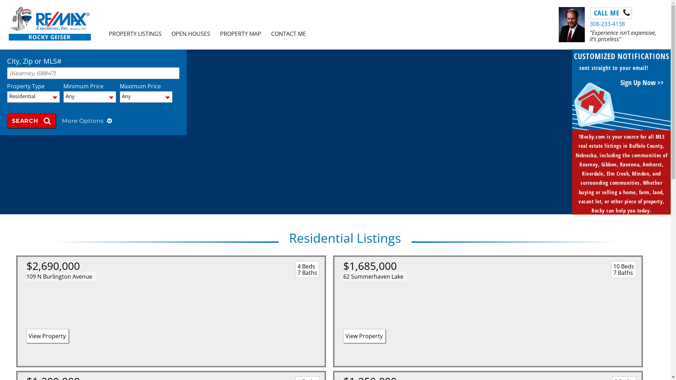  What do you see at coordinates (611, 13) in the screenshot?
I see `CALL ME` at bounding box center [611, 13].